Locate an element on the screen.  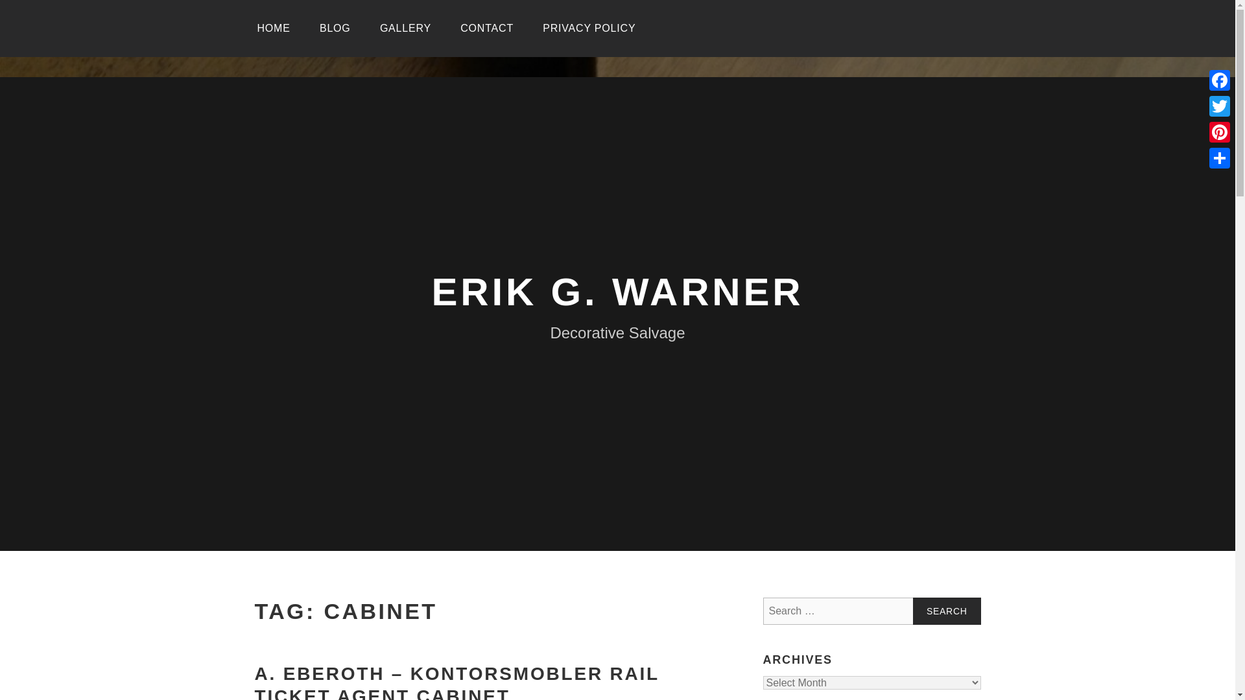
HOME is located at coordinates (273, 29).